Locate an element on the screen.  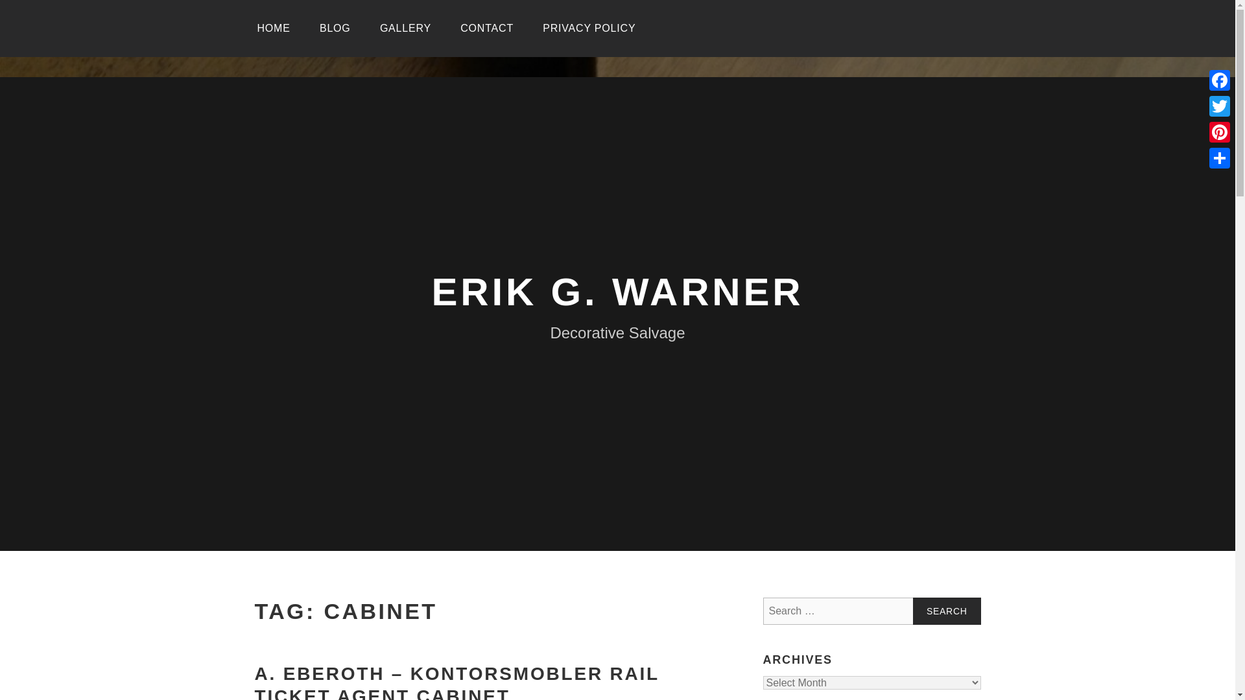
HOME is located at coordinates (273, 29).